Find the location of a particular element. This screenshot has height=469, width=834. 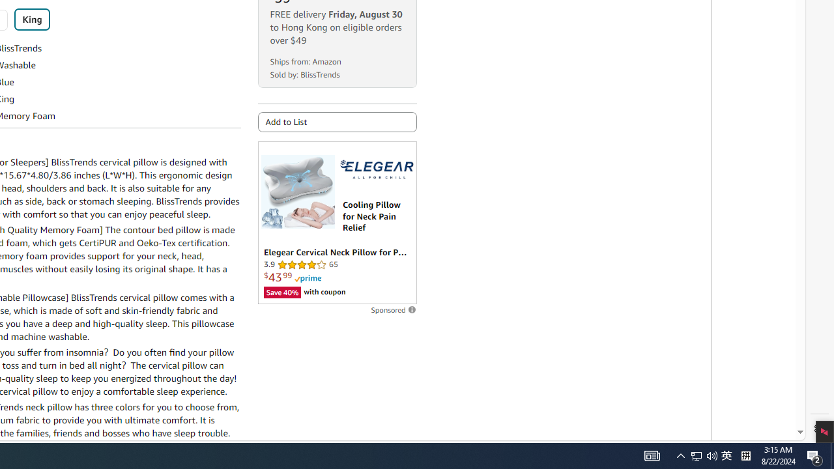

King is located at coordinates (32, 20).